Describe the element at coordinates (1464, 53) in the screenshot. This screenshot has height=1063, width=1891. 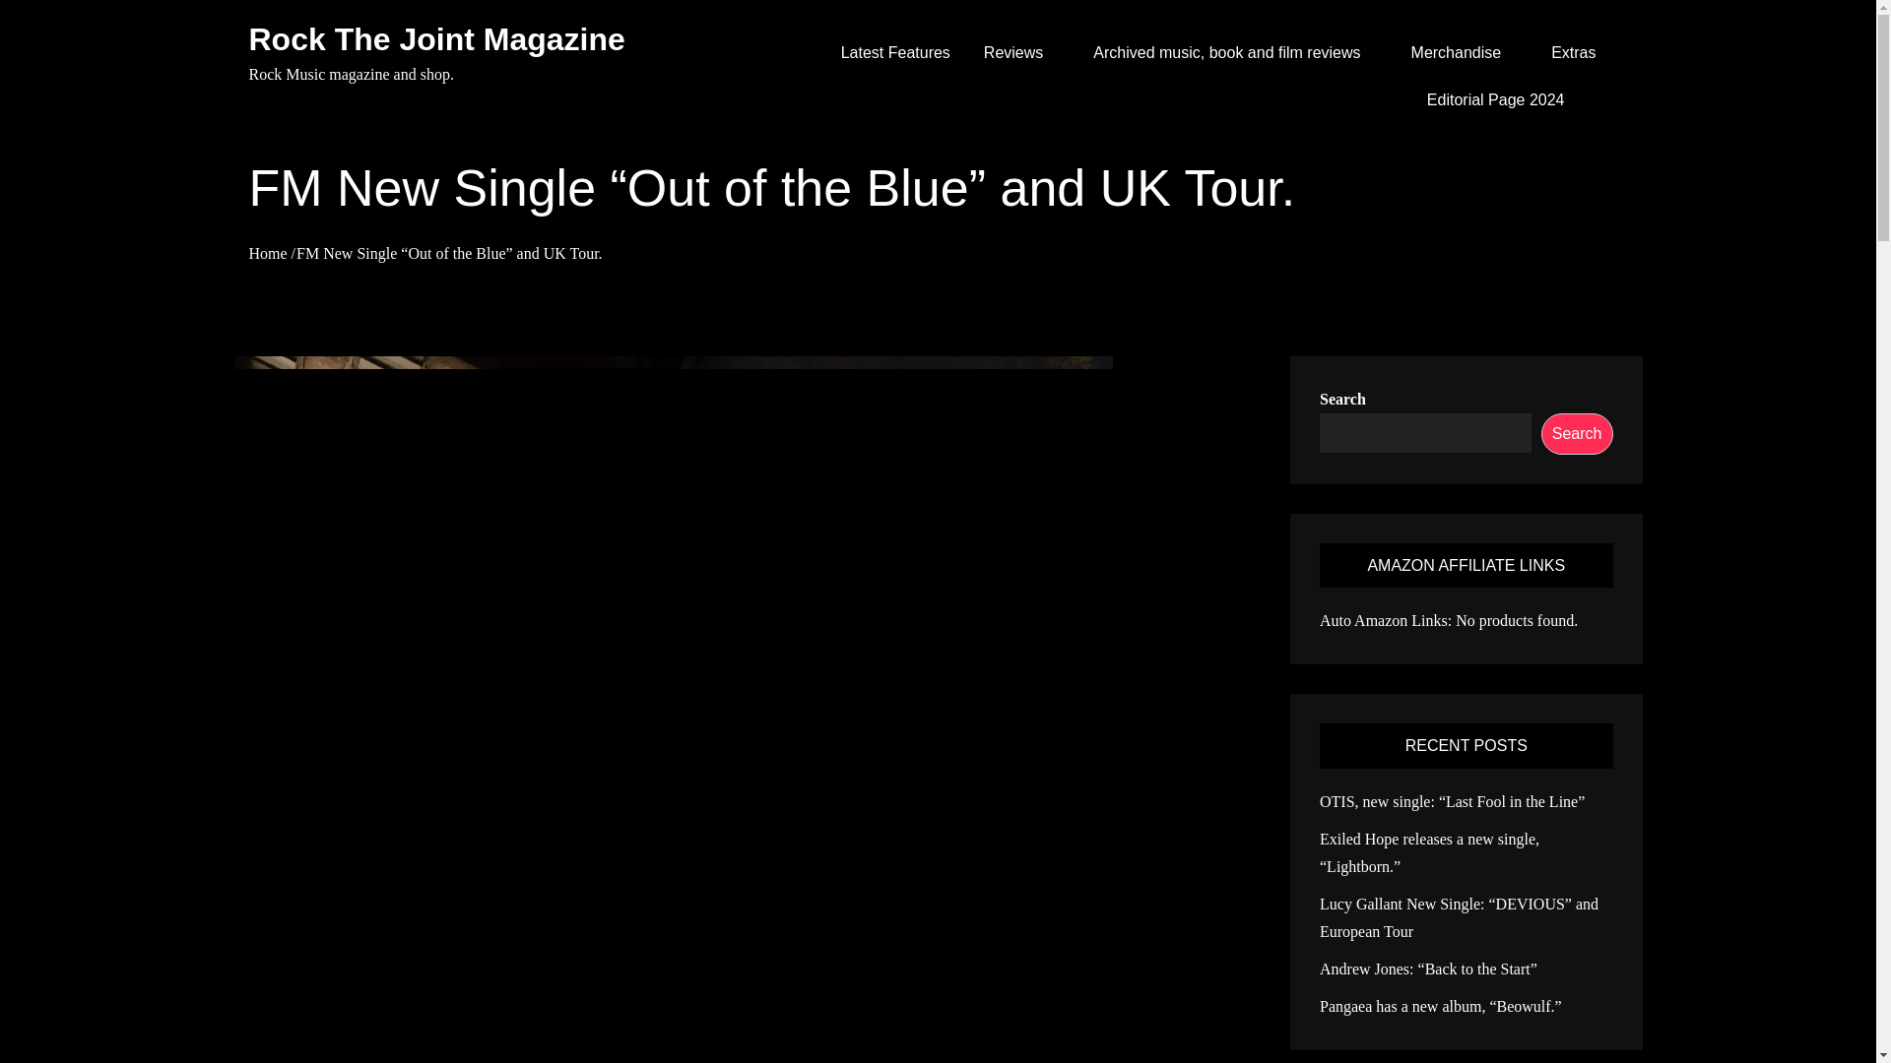
I see `Merchandise` at that location.